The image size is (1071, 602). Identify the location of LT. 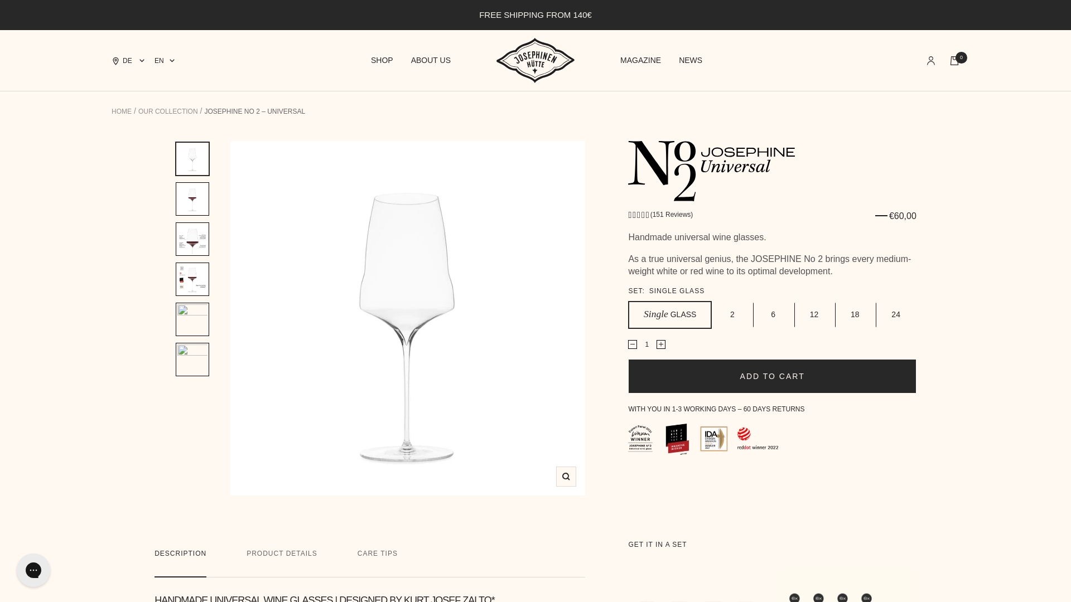
(160, 400).